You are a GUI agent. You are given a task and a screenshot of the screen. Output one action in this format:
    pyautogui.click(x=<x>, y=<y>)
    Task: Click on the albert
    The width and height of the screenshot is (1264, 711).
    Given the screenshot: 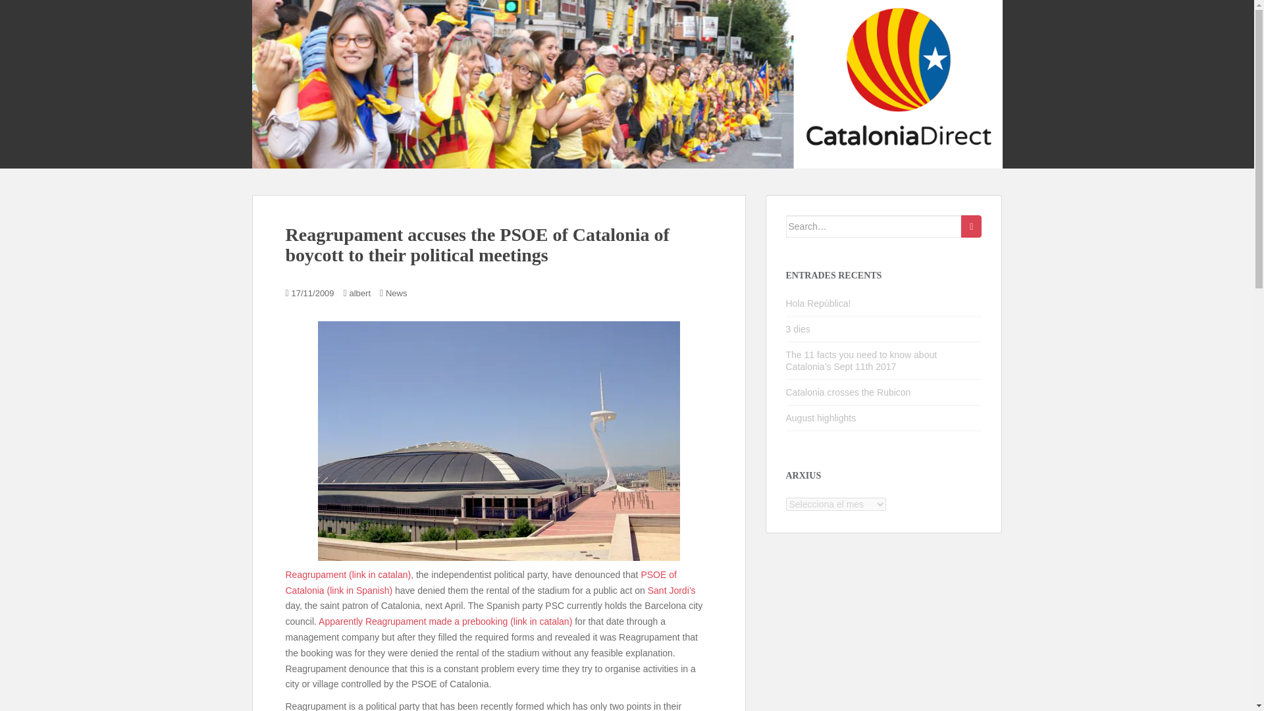 What is the action you would take?
    pyautogui.click(x=359, y=293)
    